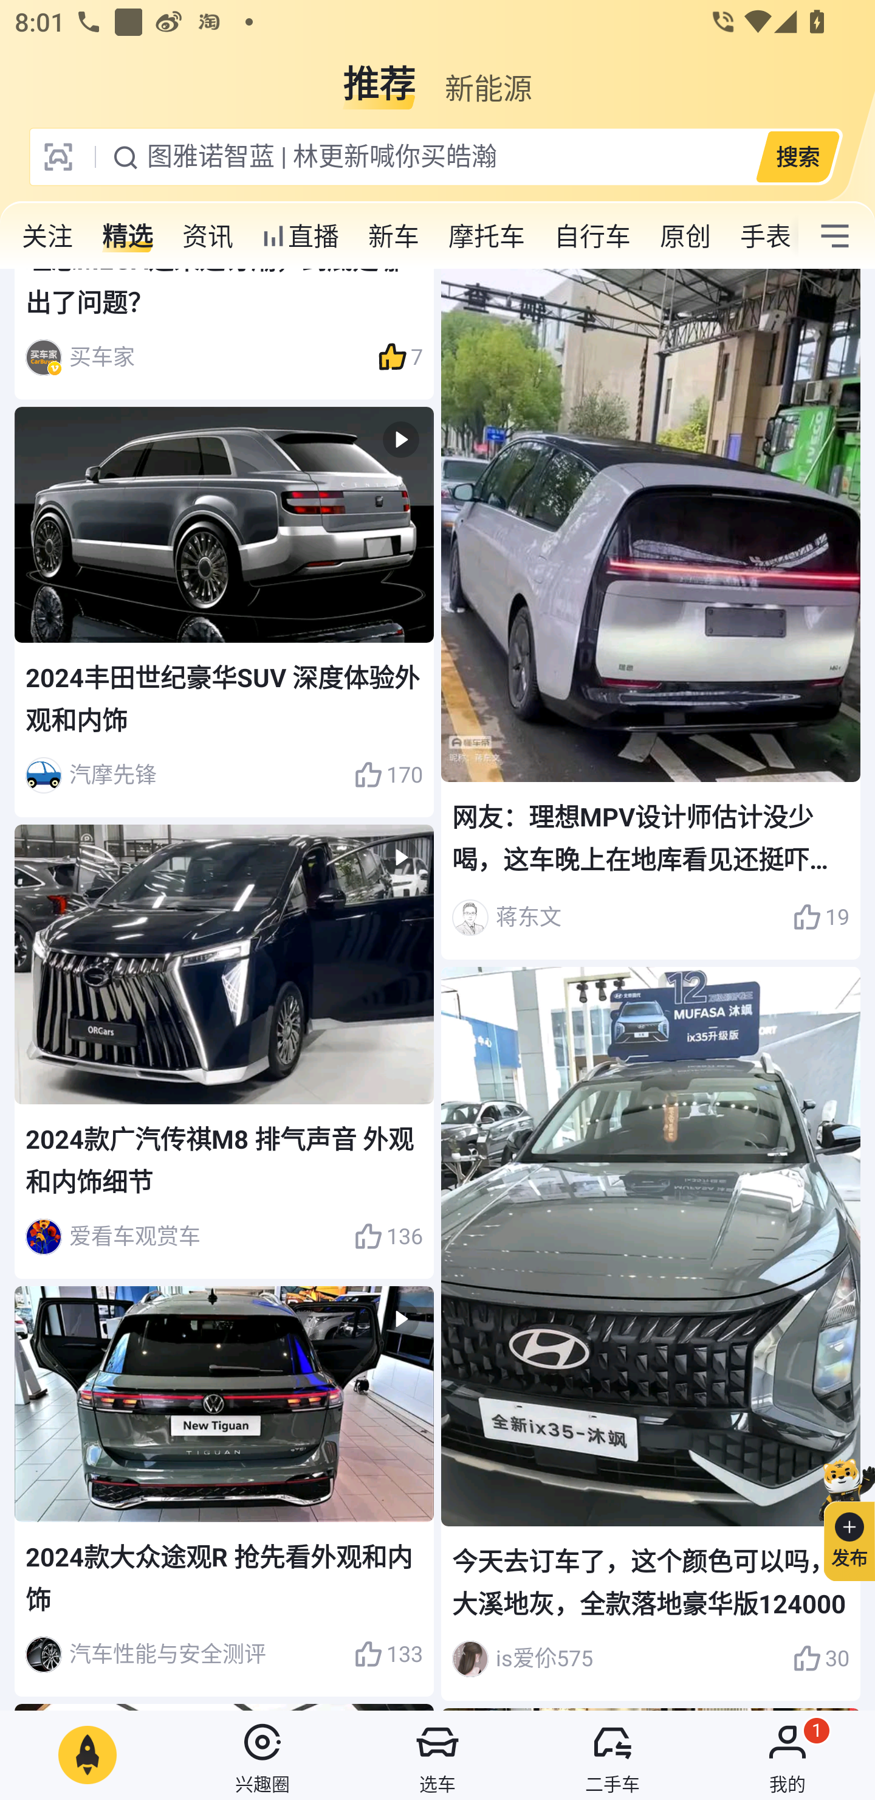 This screenshot has height=1800, width=875. Describe the element at coordinates (208, 236) in the screenshot. I see `资讯` at that location.